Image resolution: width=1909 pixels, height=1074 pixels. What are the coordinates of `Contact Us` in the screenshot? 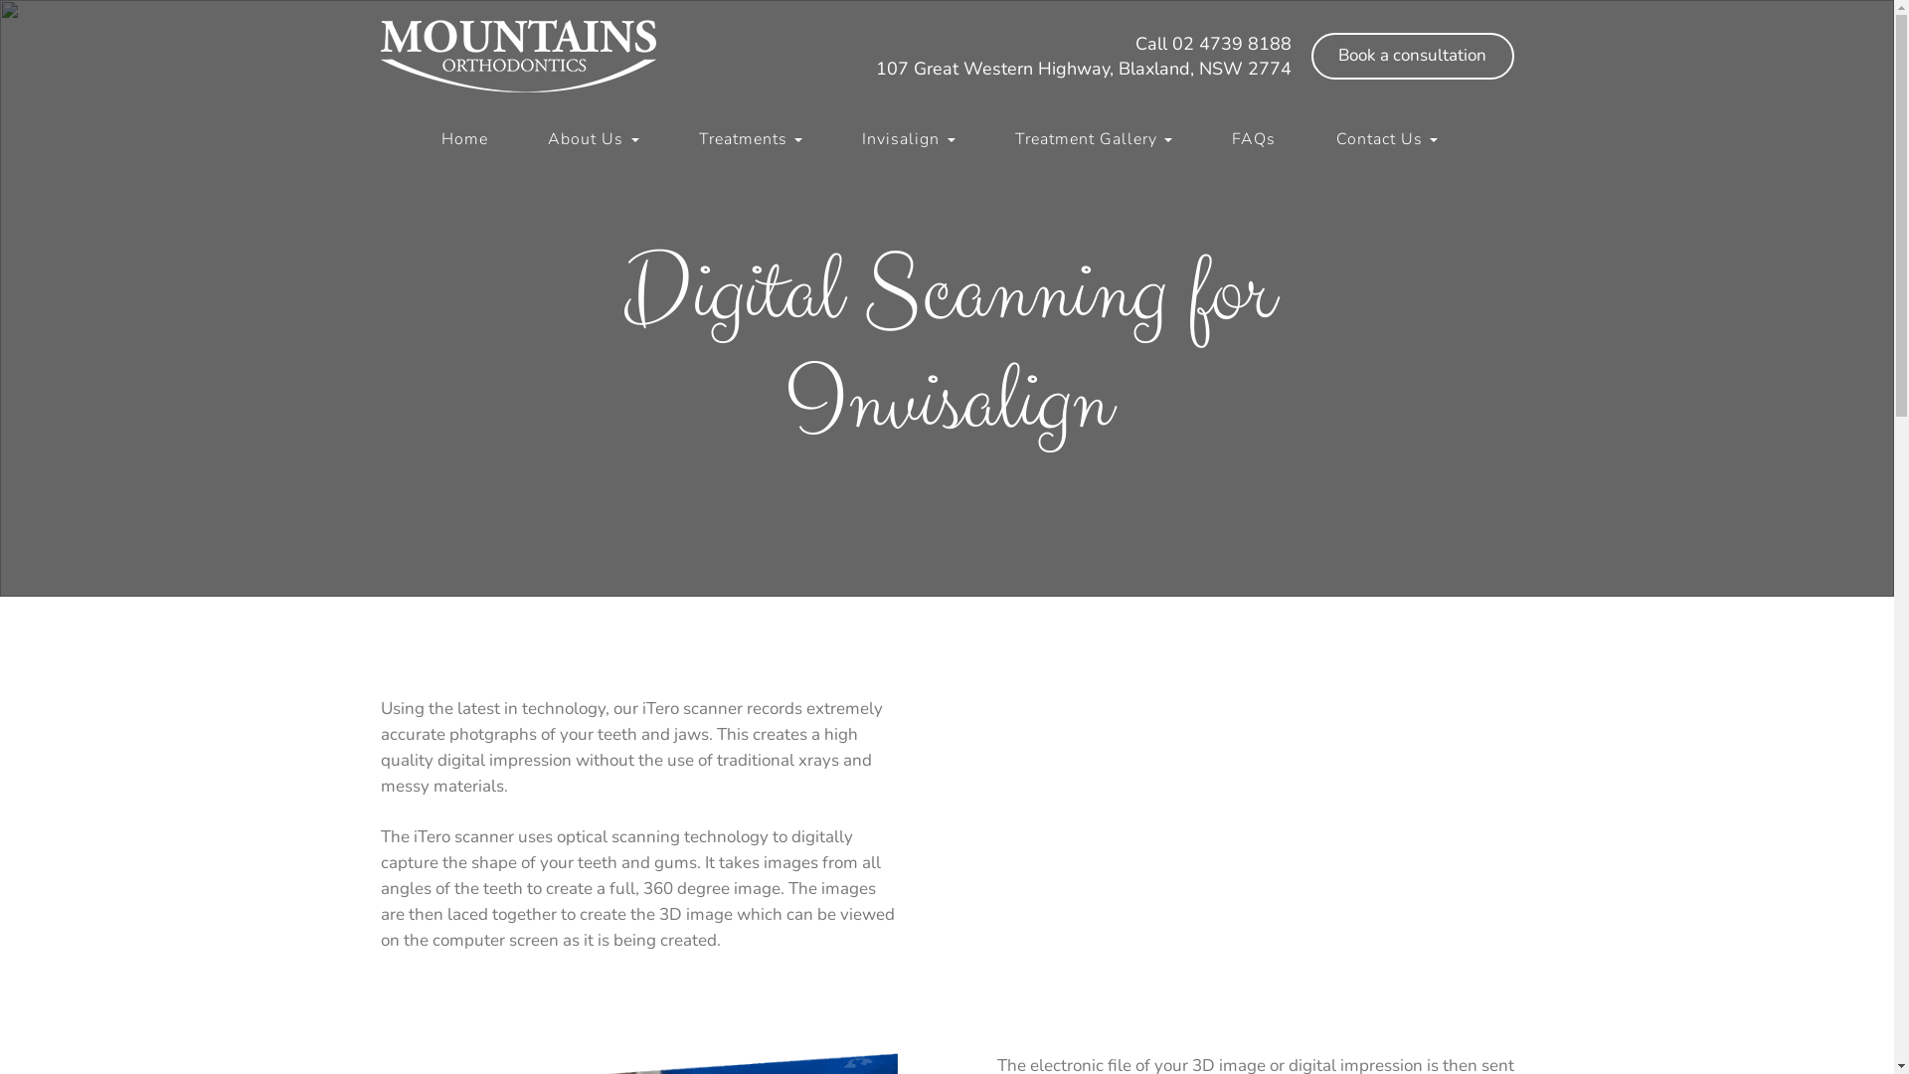 It's located at (1387, 139).